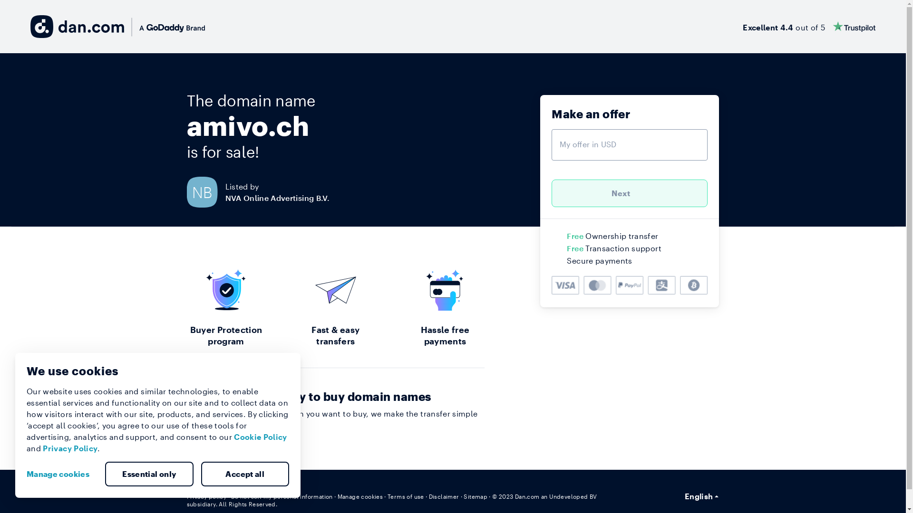 The height and width of the screenshot is (513, 913). I want to click on Manage cookies, so click(62, 474).